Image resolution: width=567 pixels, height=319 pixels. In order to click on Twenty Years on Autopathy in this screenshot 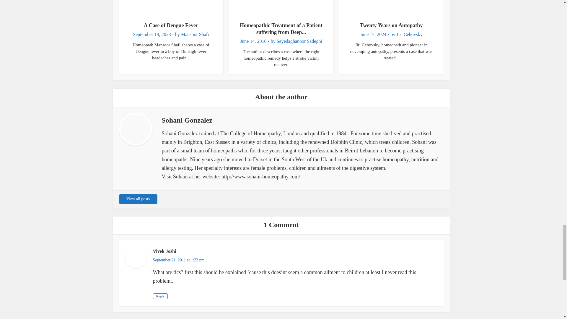, I will do `click(392, 25)`.